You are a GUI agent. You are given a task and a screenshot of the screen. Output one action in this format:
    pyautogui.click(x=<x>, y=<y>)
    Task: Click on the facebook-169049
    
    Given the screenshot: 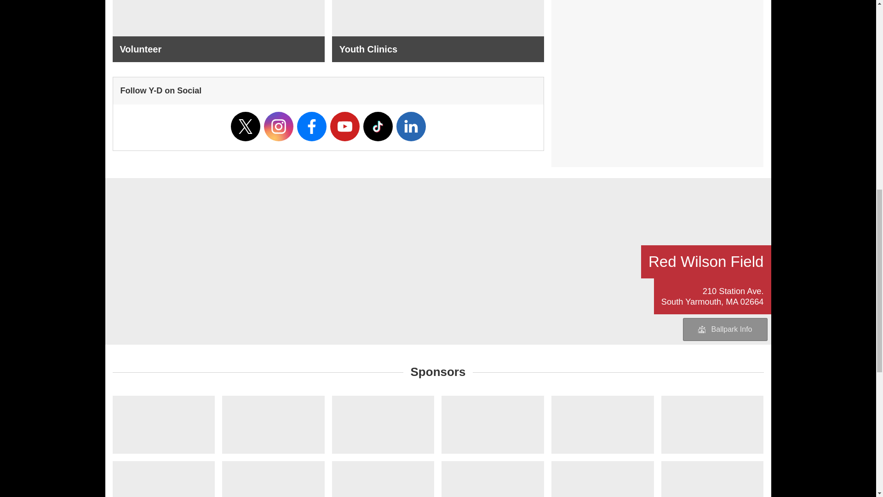 What is the action you would take?
    pyautogui.click(x=312, y=126)
    